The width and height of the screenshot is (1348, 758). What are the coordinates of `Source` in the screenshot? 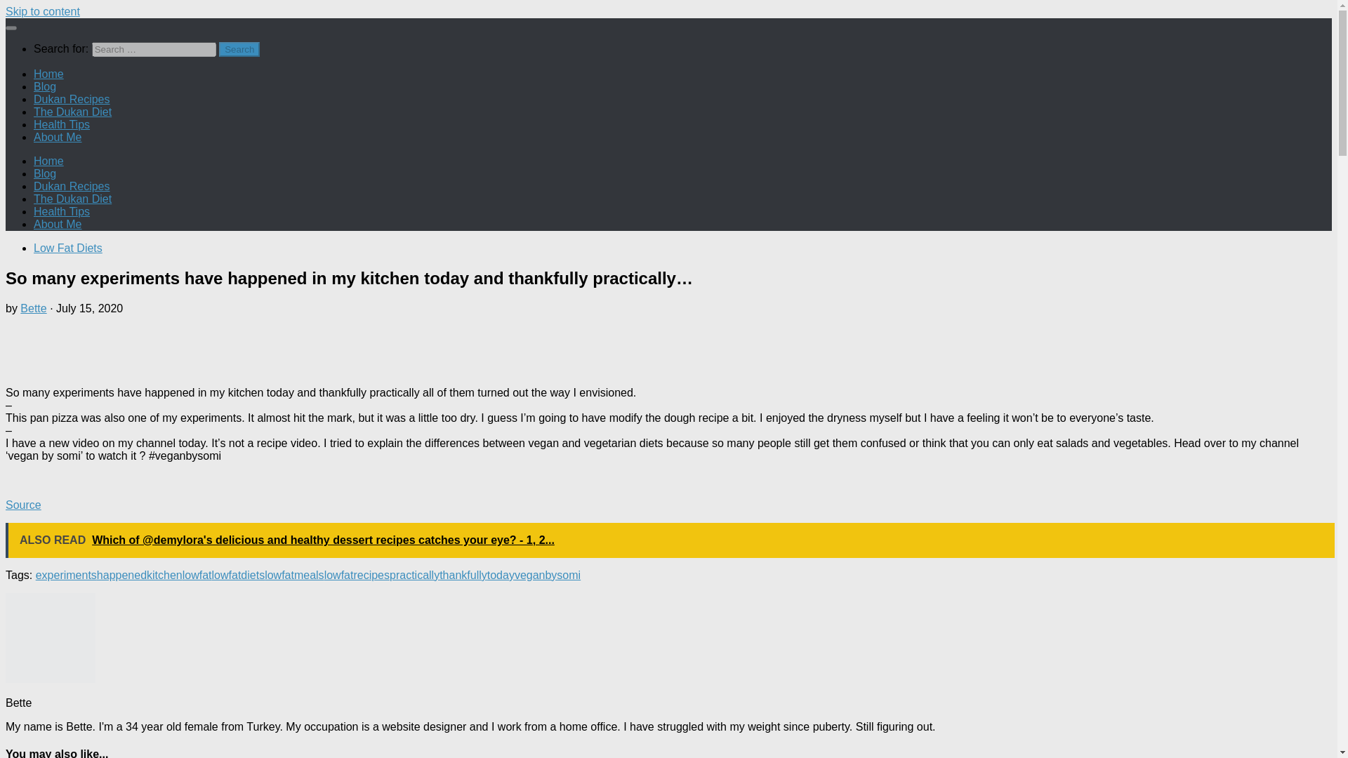 It's located at (23, 504).